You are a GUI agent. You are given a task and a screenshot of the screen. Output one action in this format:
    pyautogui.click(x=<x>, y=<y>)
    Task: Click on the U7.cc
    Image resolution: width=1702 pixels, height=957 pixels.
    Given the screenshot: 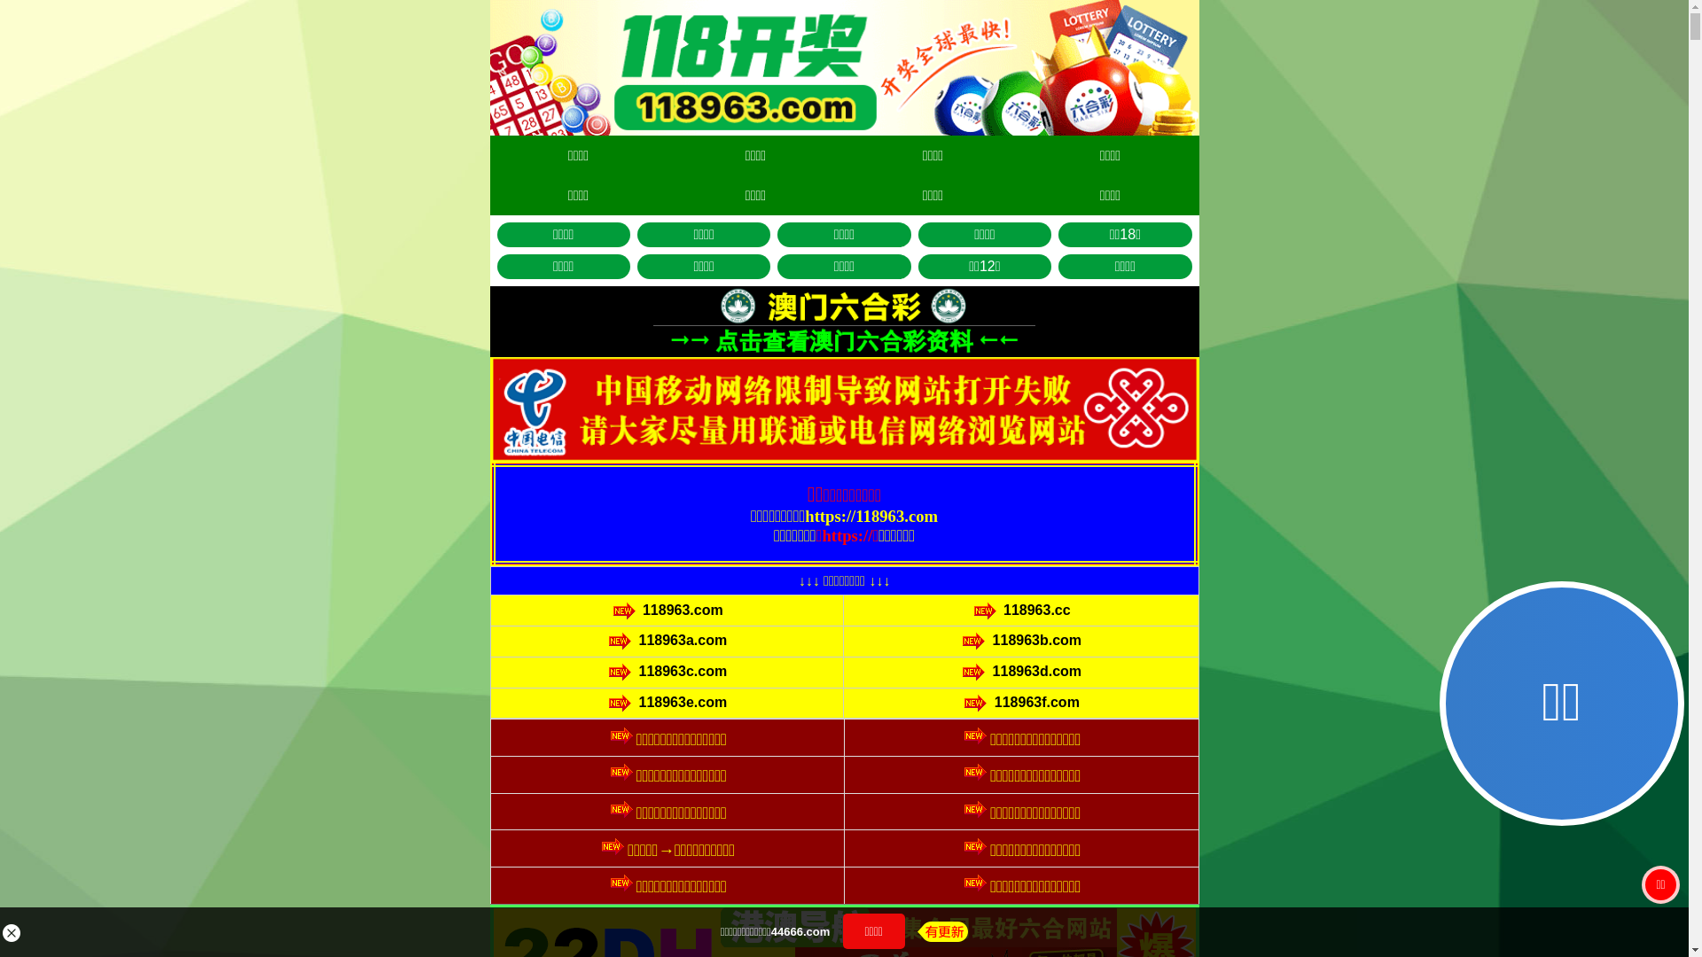 What is the action you would take?
    pyautogui.click(x=769, y=603)
    